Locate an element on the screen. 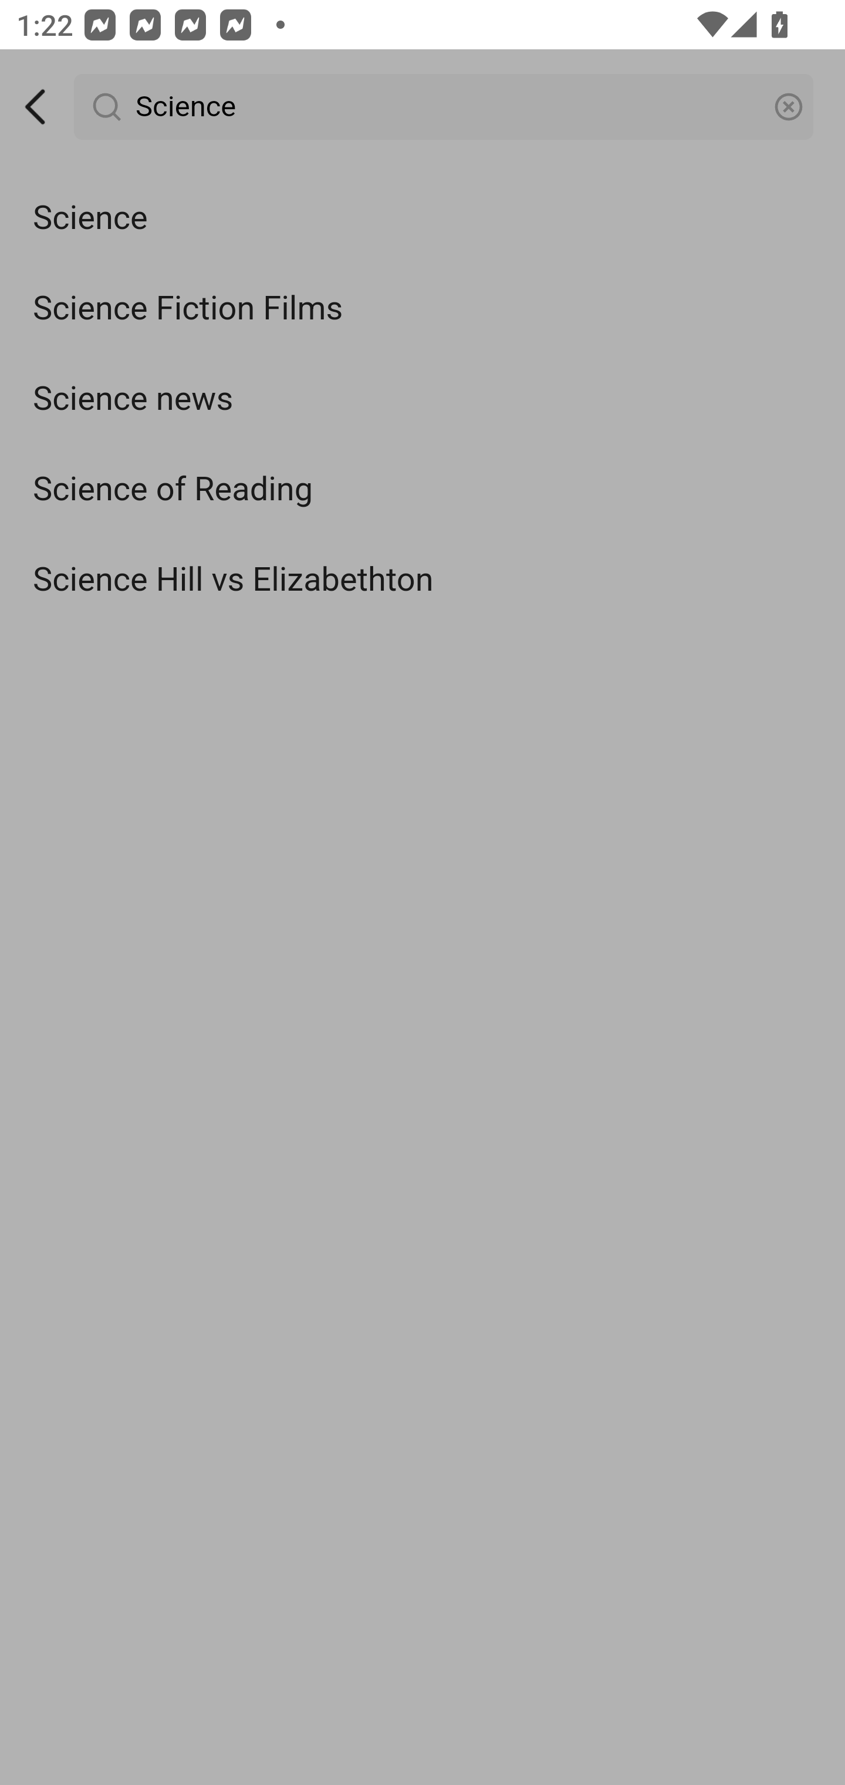 The height and width of the screenshot is (1785, 845). Science is located at coordinates (422, 218).